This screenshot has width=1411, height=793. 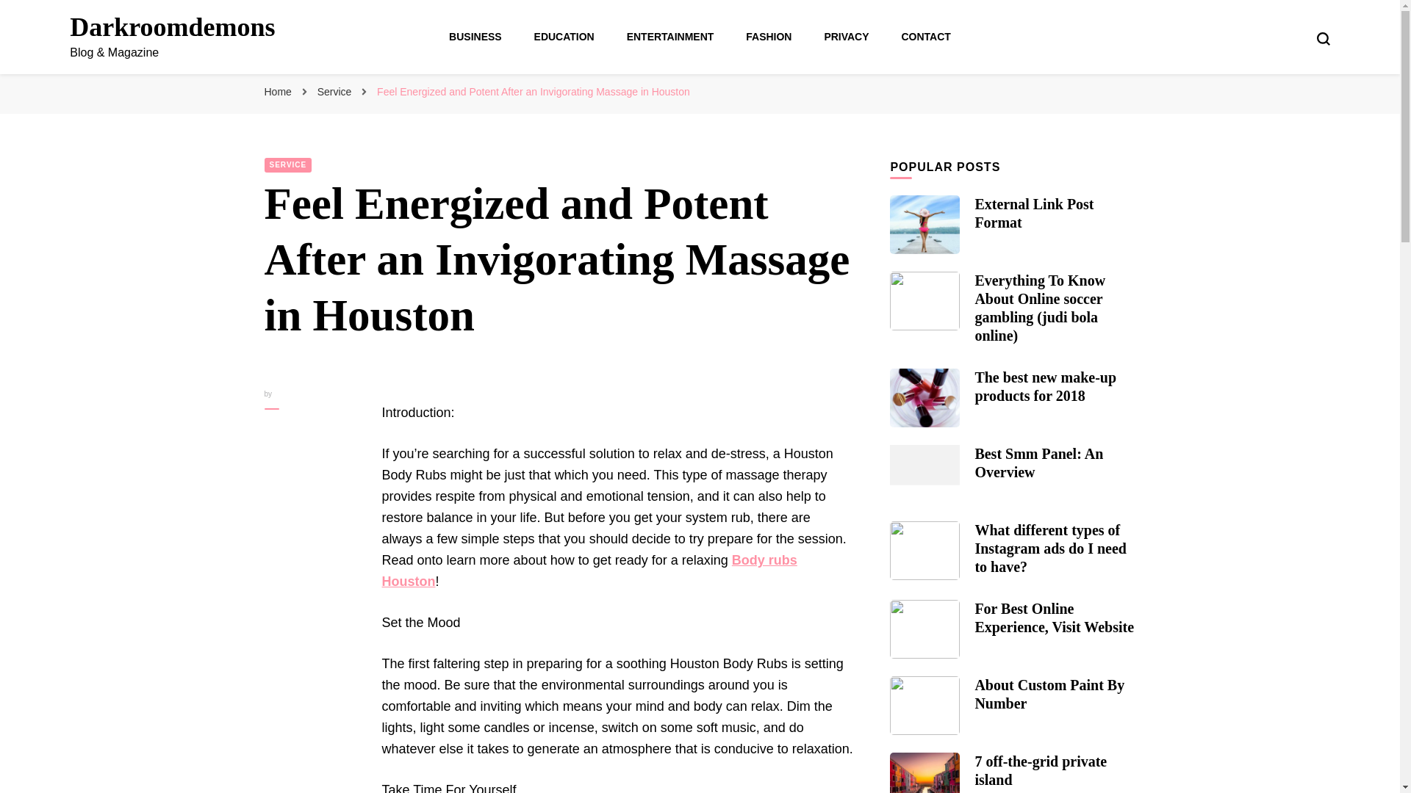 I want to click on Home, so click(x=278, y=91).